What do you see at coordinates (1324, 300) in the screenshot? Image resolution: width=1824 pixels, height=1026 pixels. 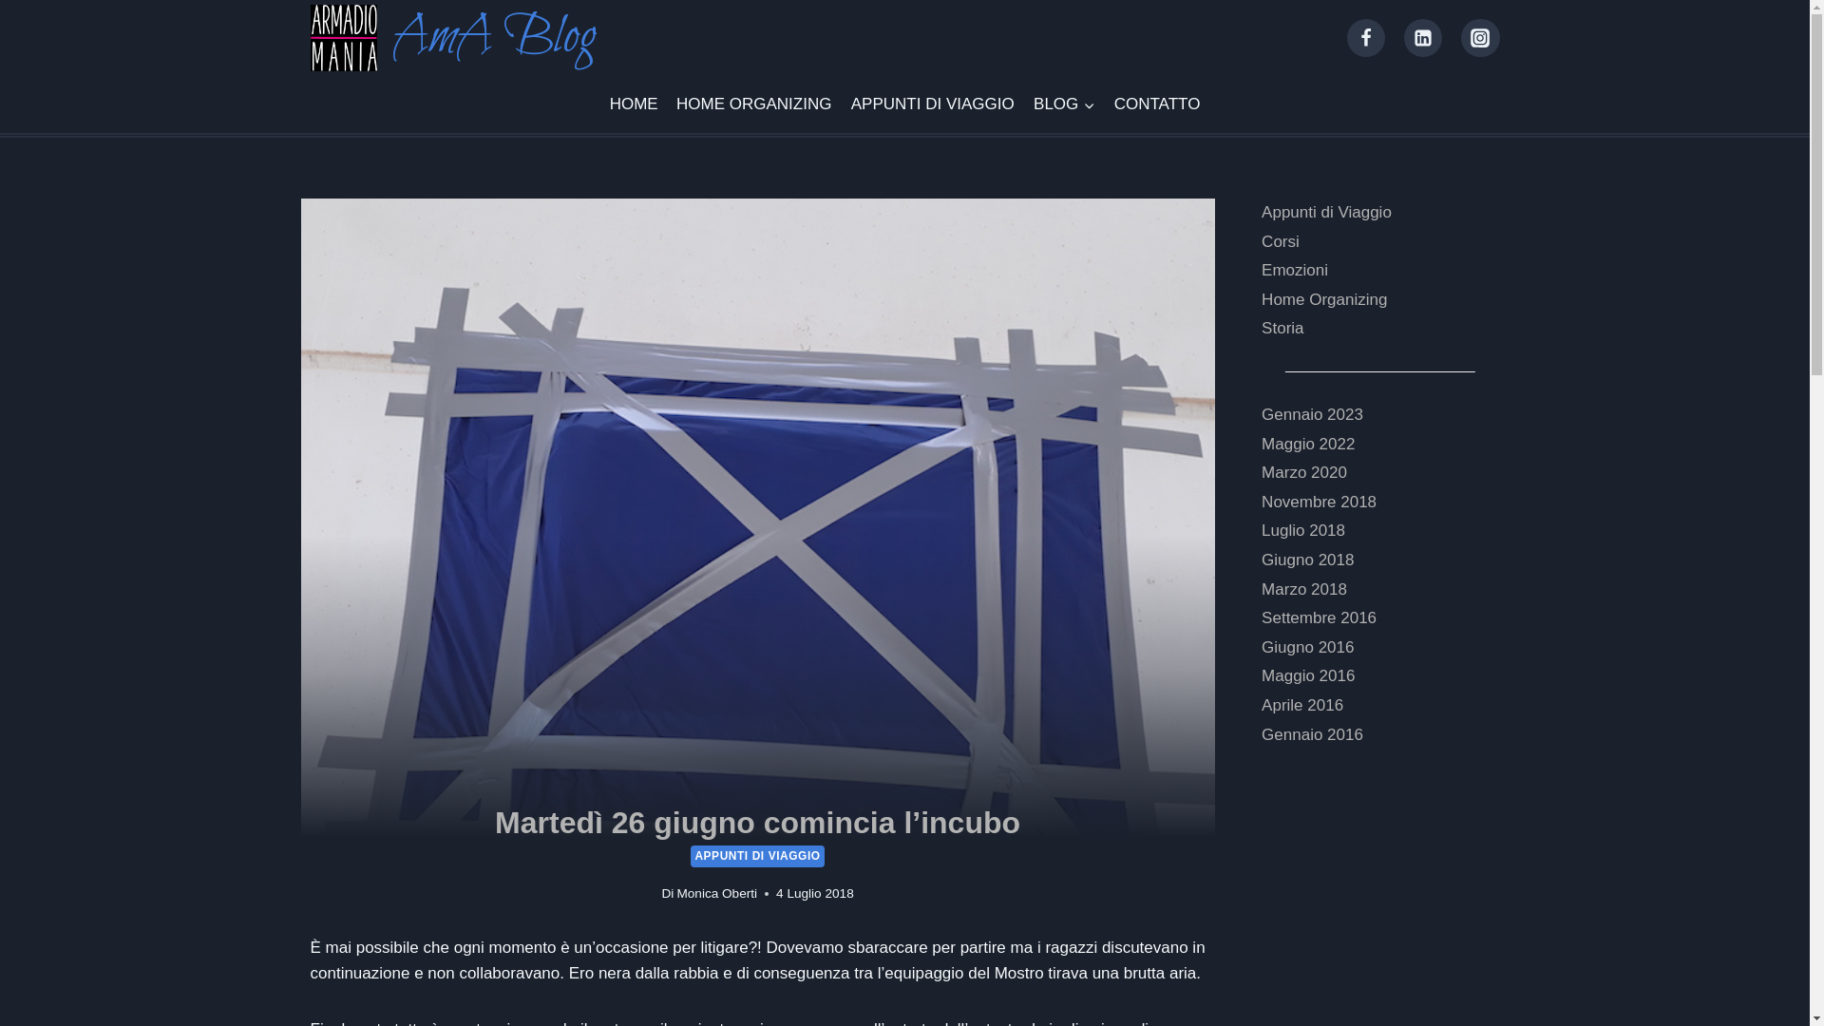 I see `Home Organizing` at bounding box center [1324, 300].